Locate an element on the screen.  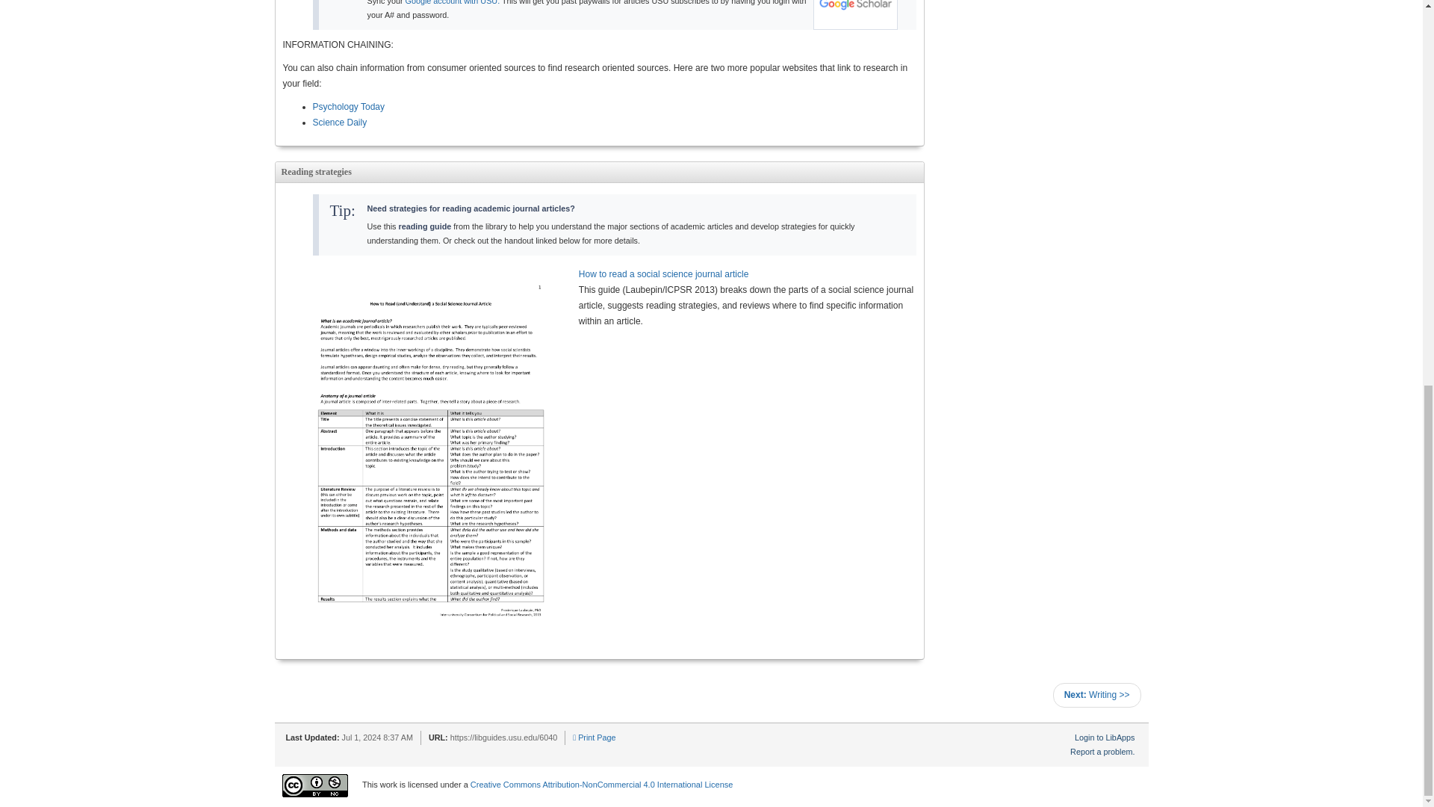
Science Daily is located at coordinates (339, 122).